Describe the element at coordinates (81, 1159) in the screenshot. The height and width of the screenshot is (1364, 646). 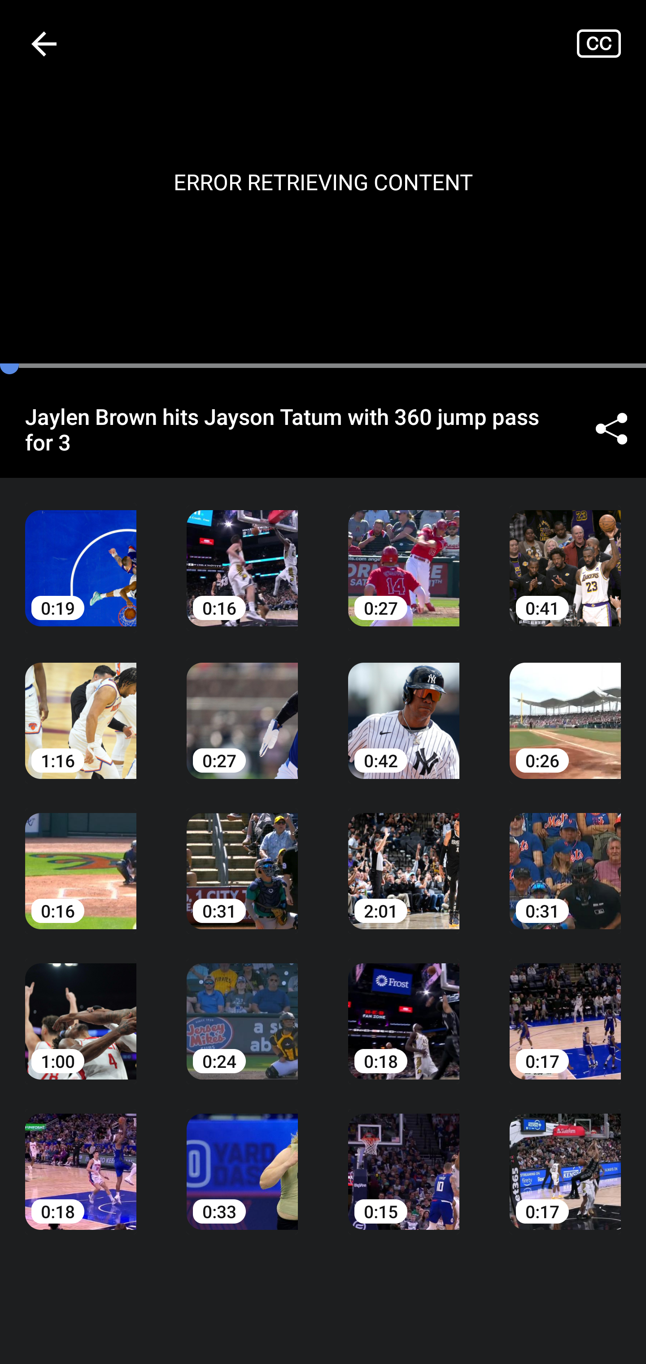
I see `0:18` at that location.